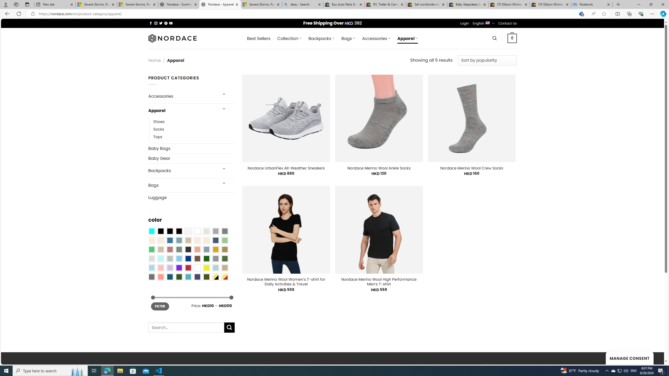 The height and width of the screenshot is (376, 669). What do you see at coordinates (158, 129) in the screenshot?
I see `Socks` at bounding box center [158, 129].